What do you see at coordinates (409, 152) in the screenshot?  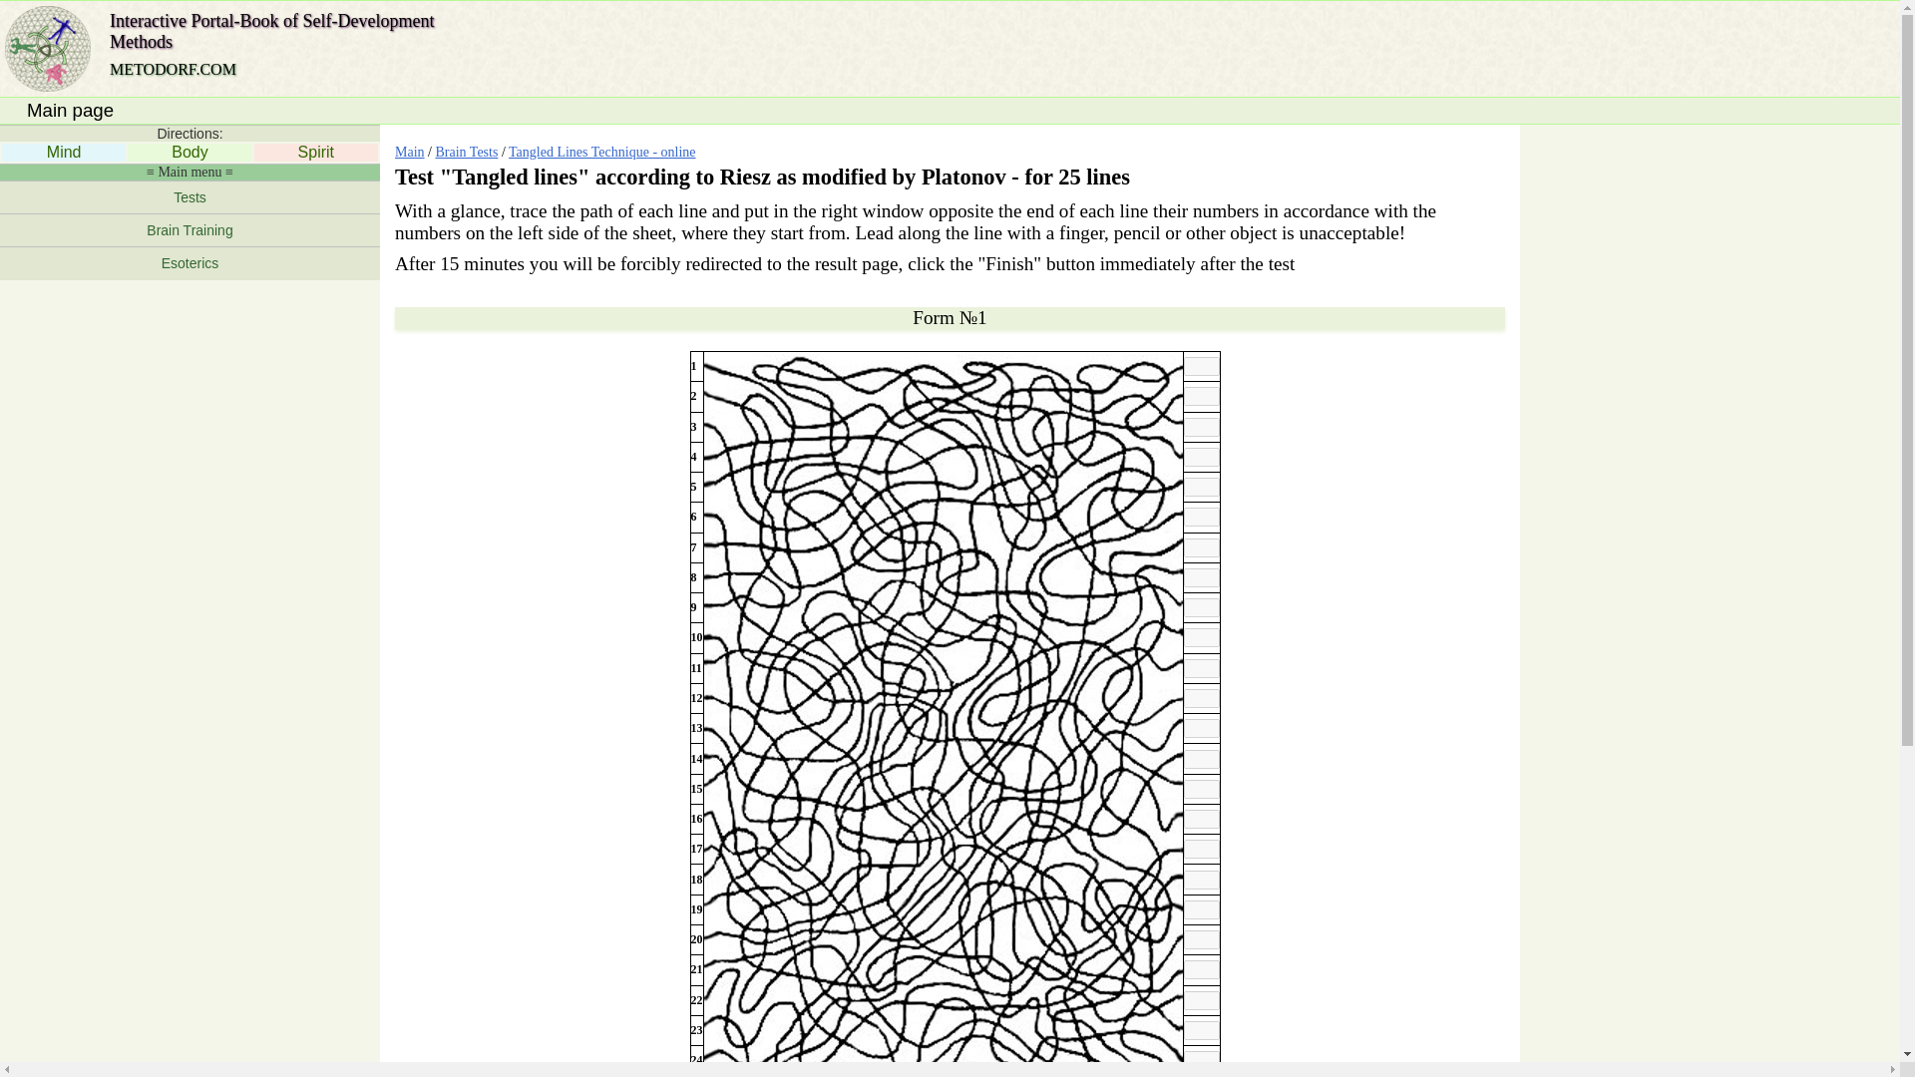 I see `Main` at bounding box center [409, 152].